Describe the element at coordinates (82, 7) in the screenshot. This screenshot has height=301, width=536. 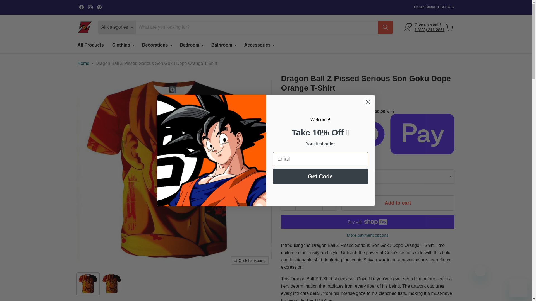
I see `Find us on Facebook` at that location.